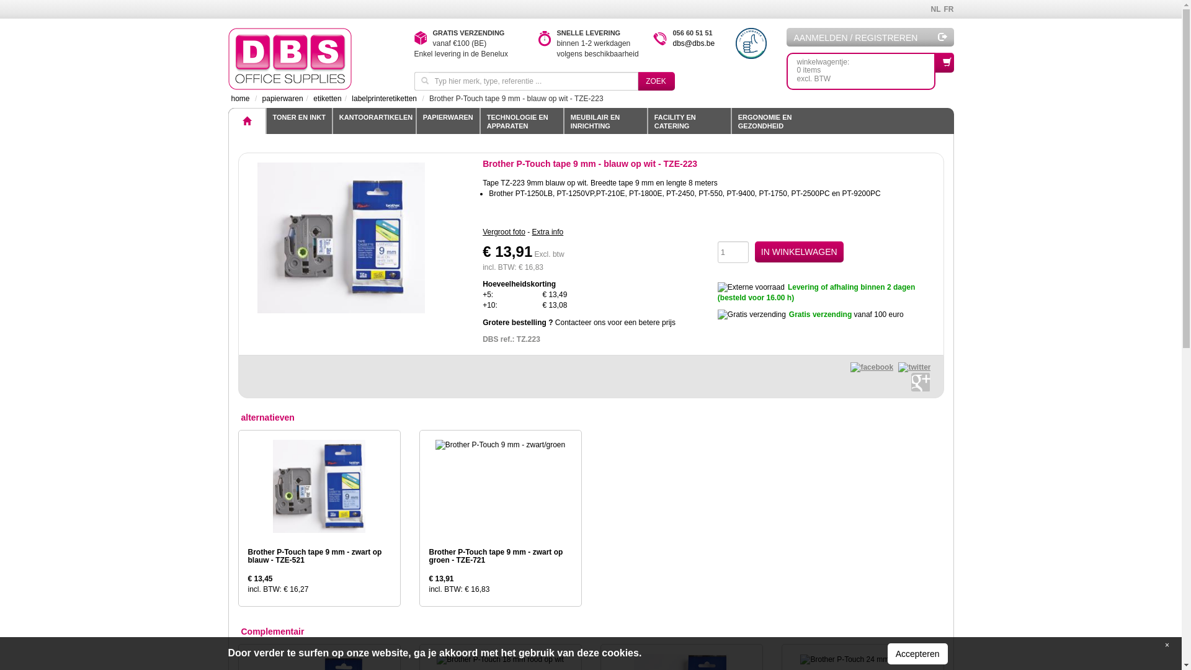 This screenshot has width=1191, height=670. I want to click on NL, so click(934, 9).